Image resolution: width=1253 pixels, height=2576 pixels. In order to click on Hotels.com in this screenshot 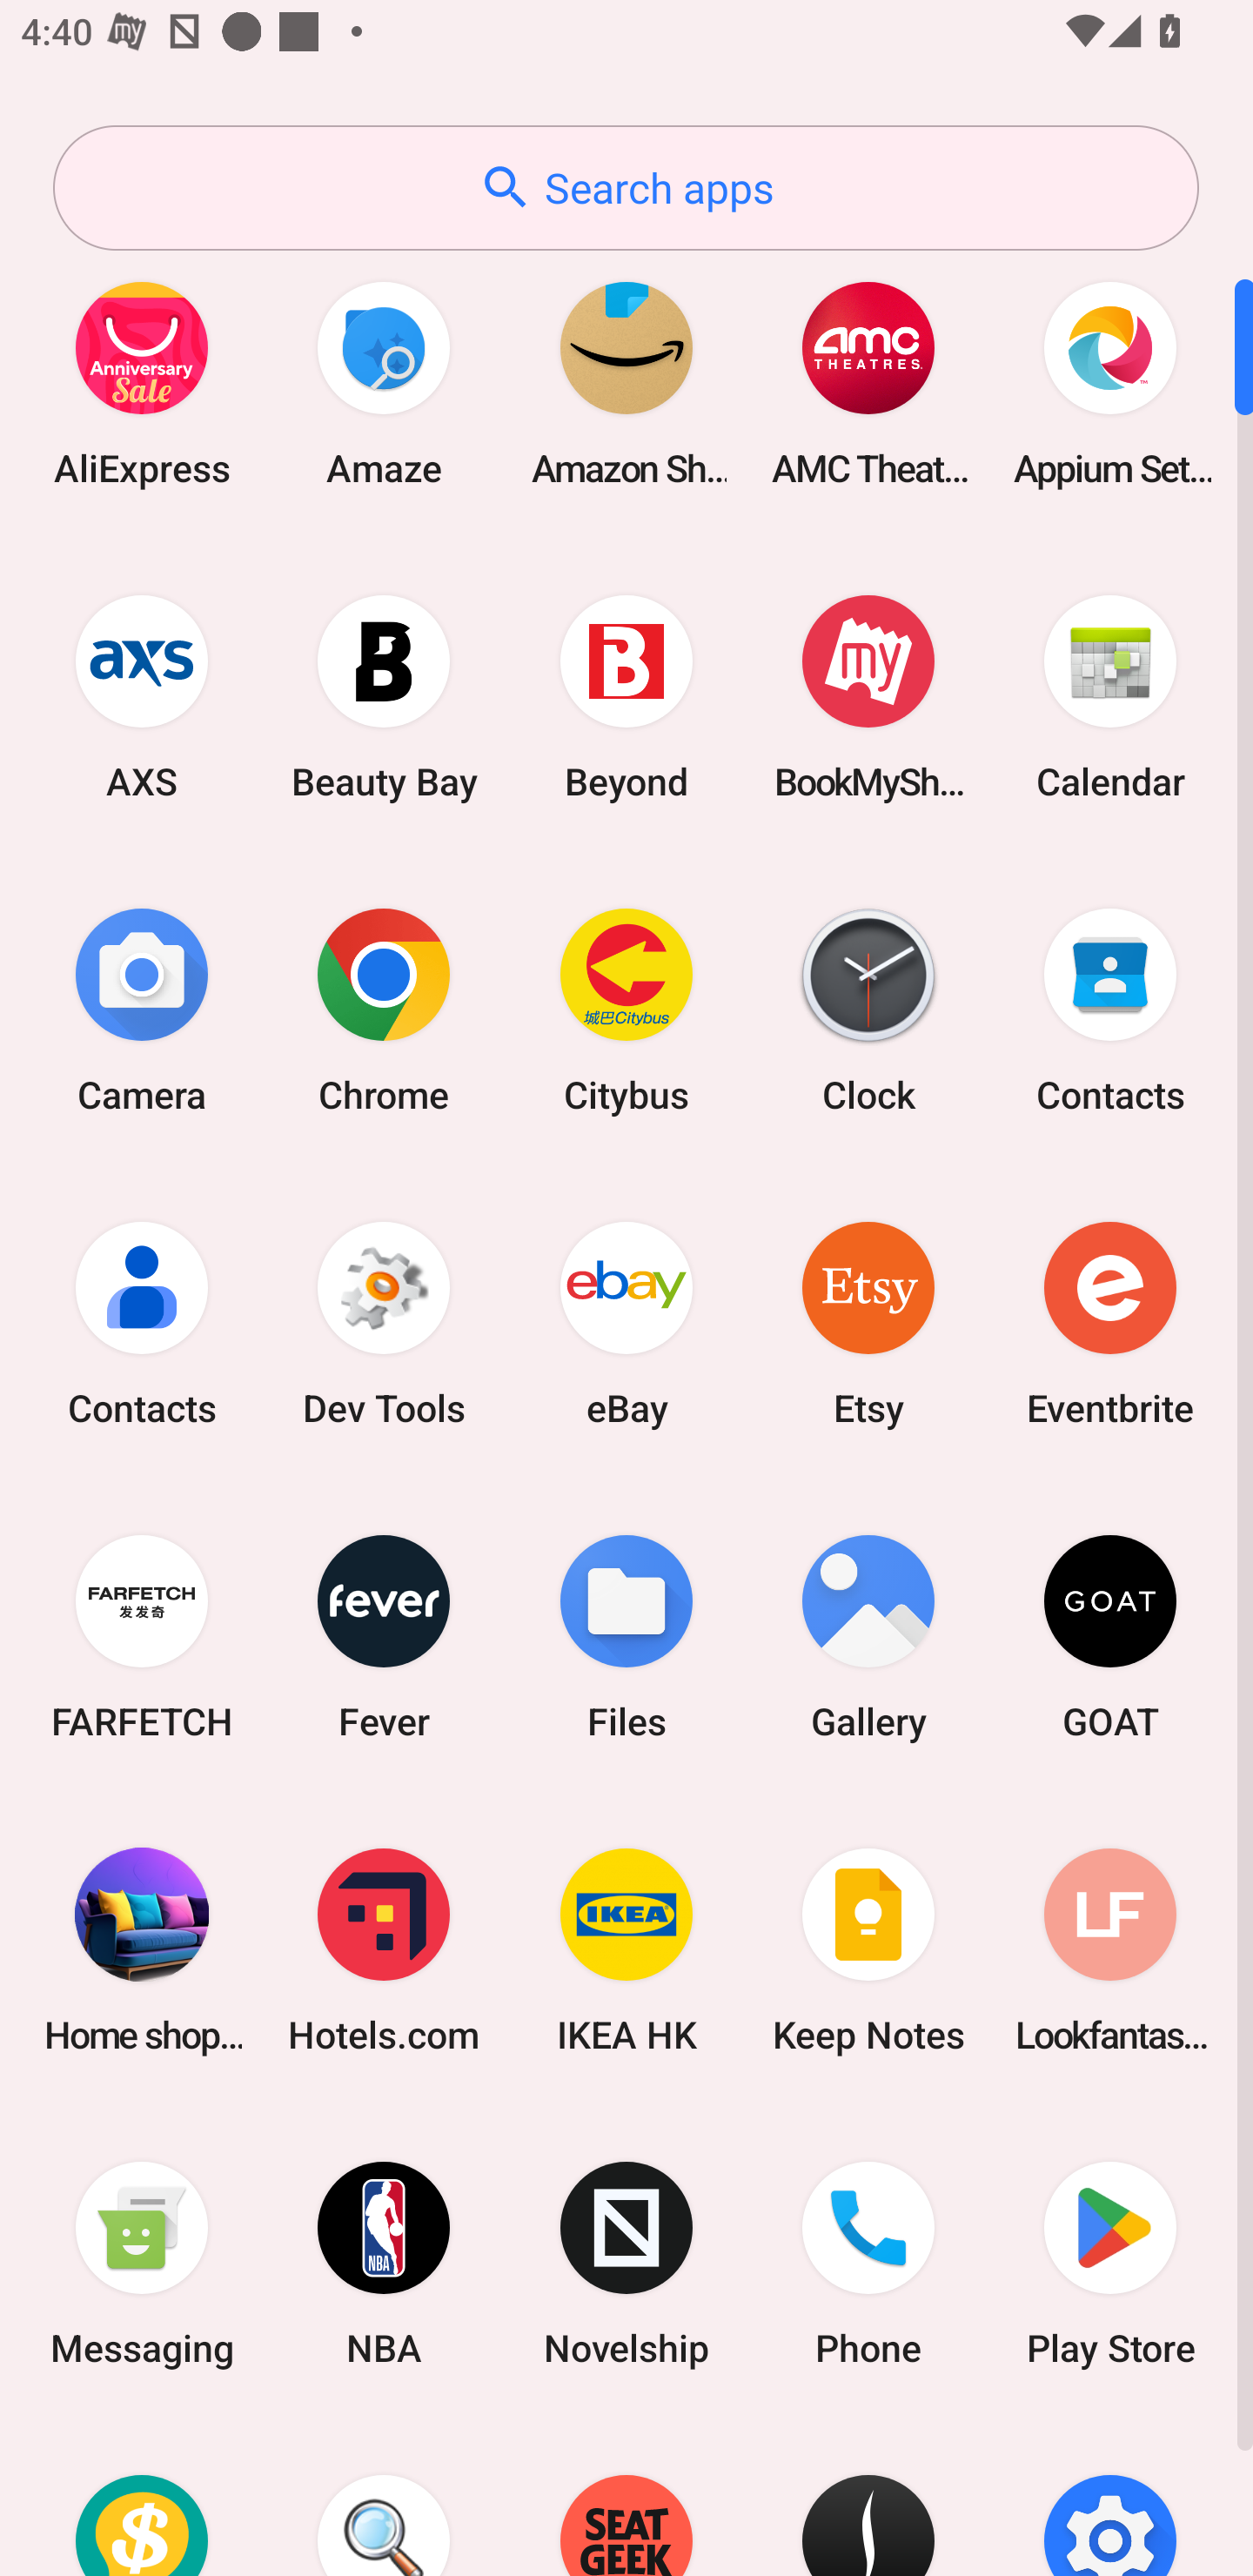, I will do `click(384, 1949)`.